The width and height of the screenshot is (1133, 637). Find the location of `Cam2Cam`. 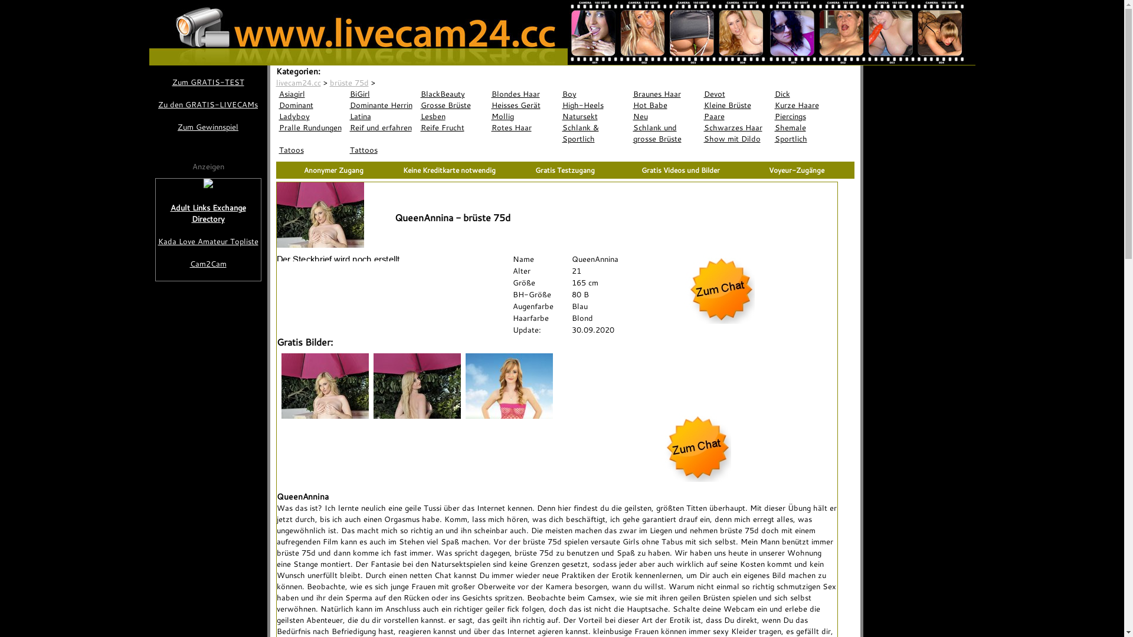

Cam2Cam is located at coordinates (208, 264).